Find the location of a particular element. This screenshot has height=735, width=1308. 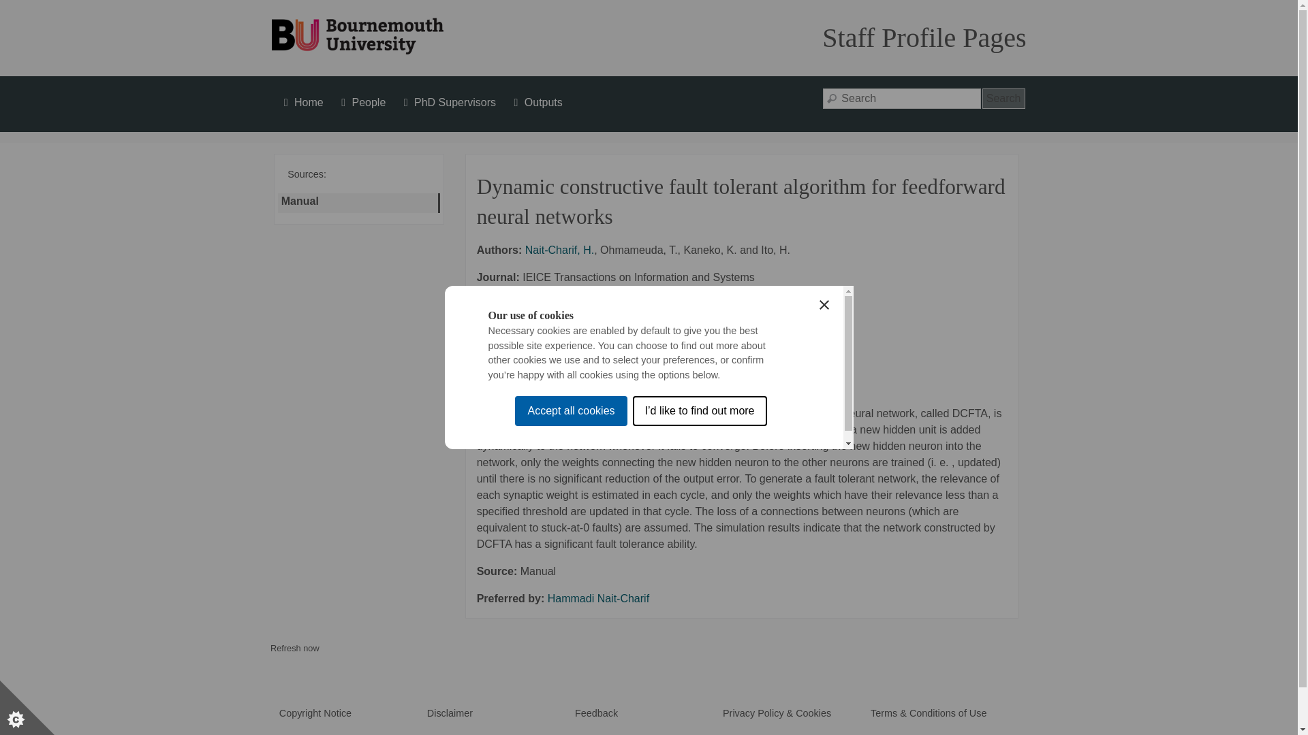

Nait-Charif, H. is located at coordinates (559, 249).